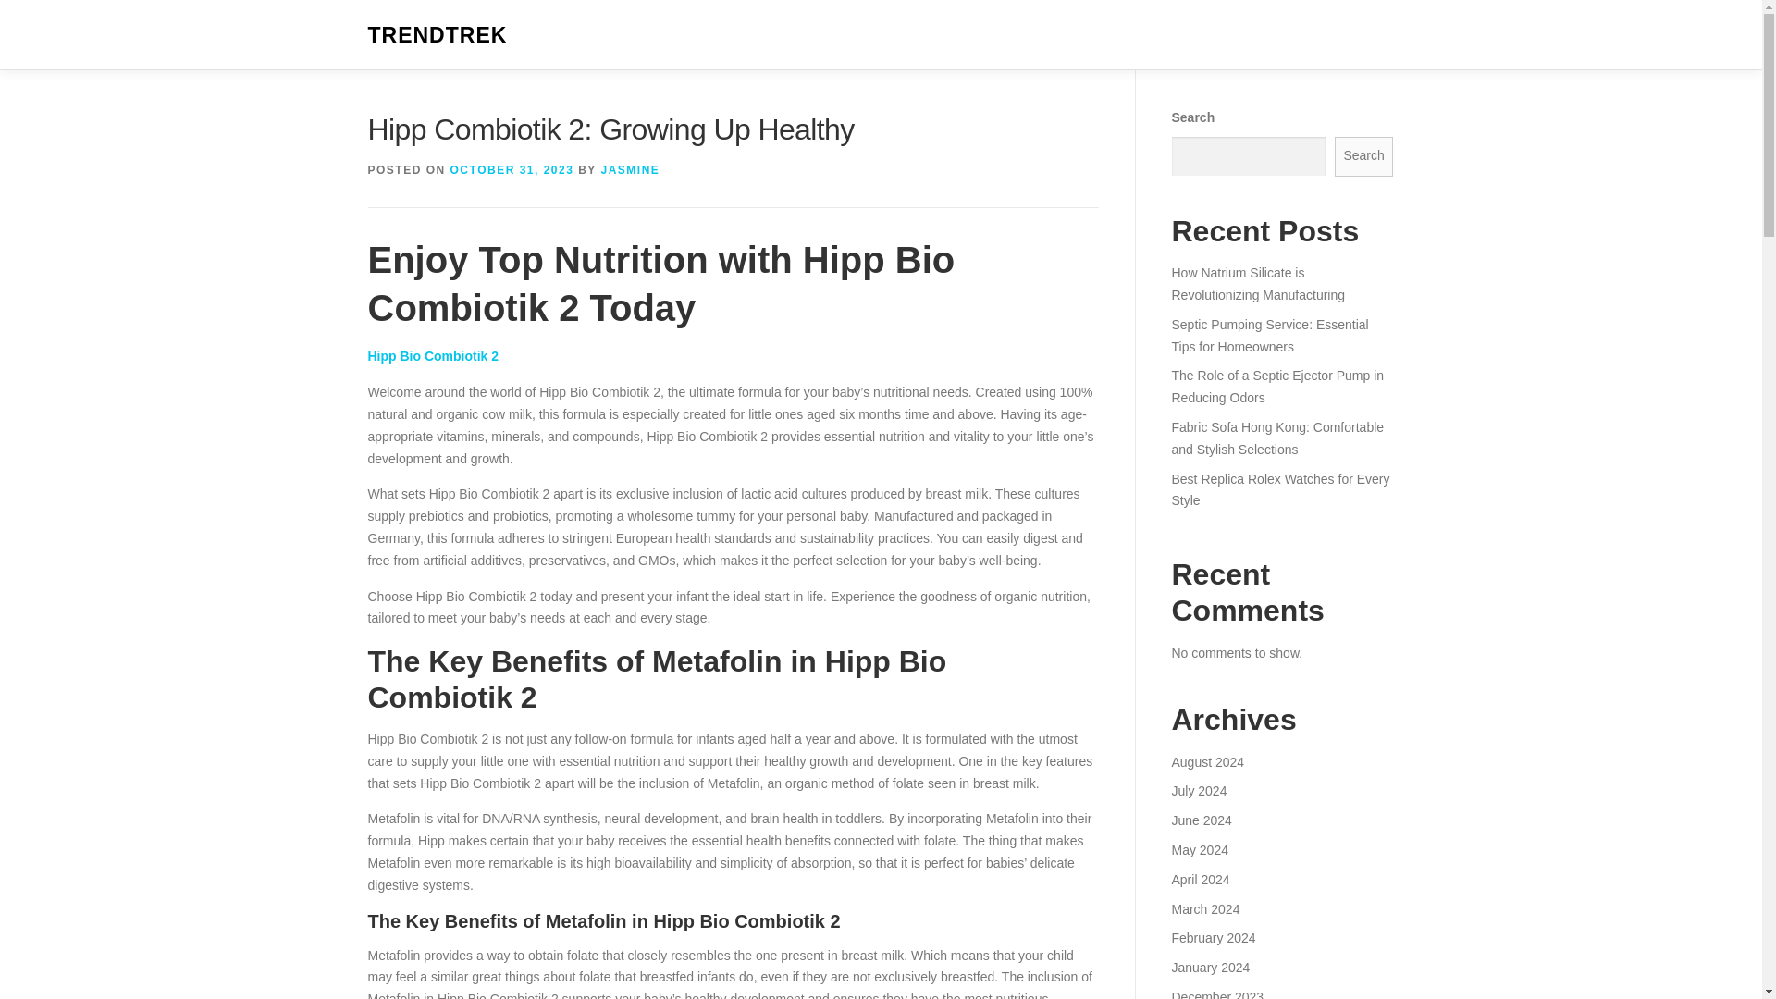 Image resolution: width=1776 pixels, height=999 pixels. I want to click on How Natrium Silicate is Revolutionizing Manufacturing, so click(1257, 284).